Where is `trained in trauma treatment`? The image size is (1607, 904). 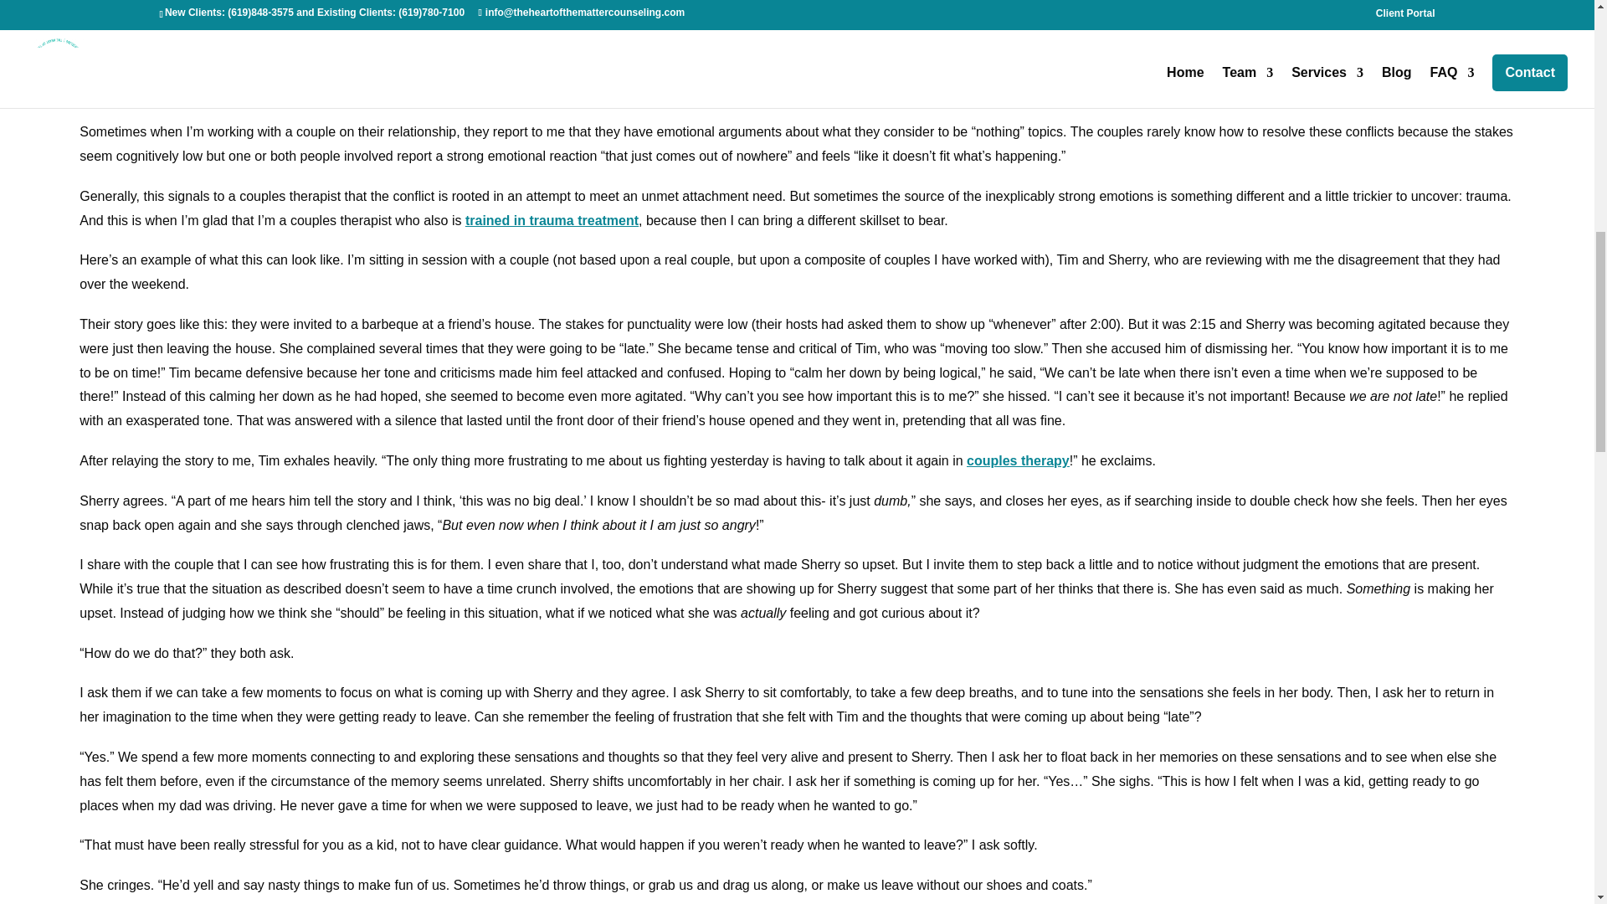 trained in trauma treatment is located at coordinates (552, 220).